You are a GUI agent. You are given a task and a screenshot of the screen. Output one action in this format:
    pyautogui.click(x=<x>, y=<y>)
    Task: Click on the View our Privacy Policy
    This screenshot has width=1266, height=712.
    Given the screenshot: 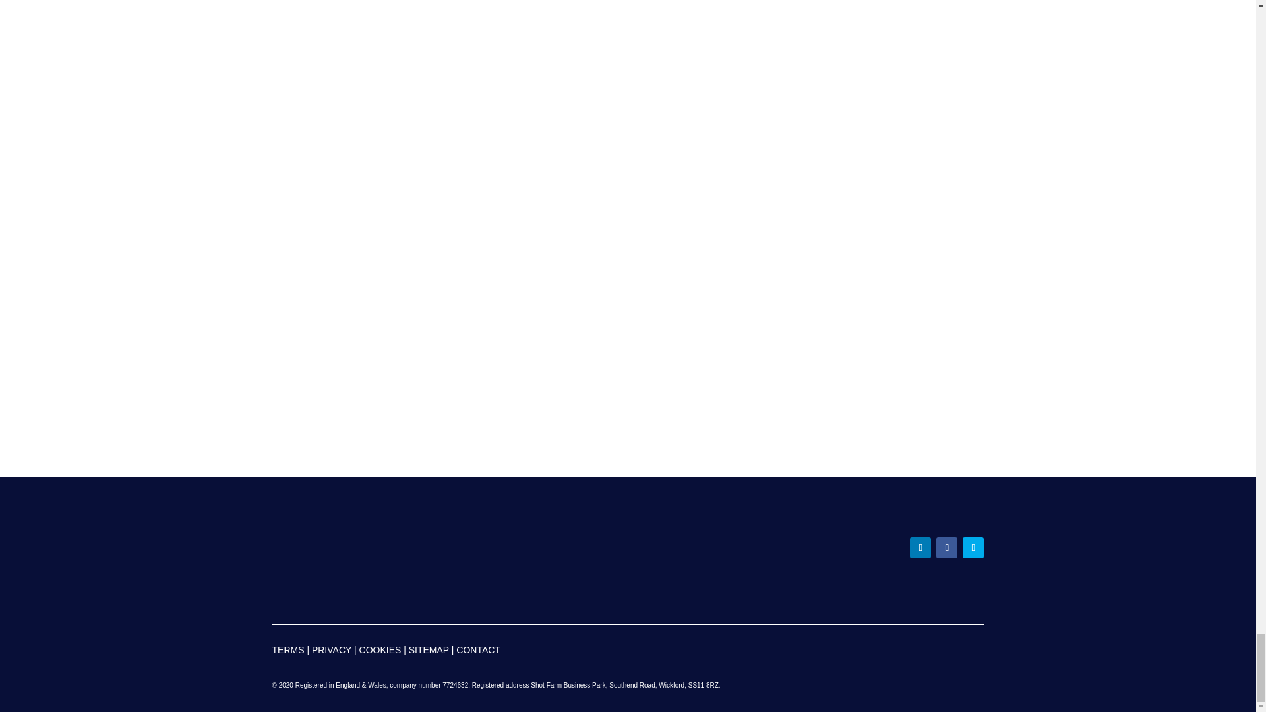 What is the action you would take?
    pyautogui.click(x=331, y=650)
    